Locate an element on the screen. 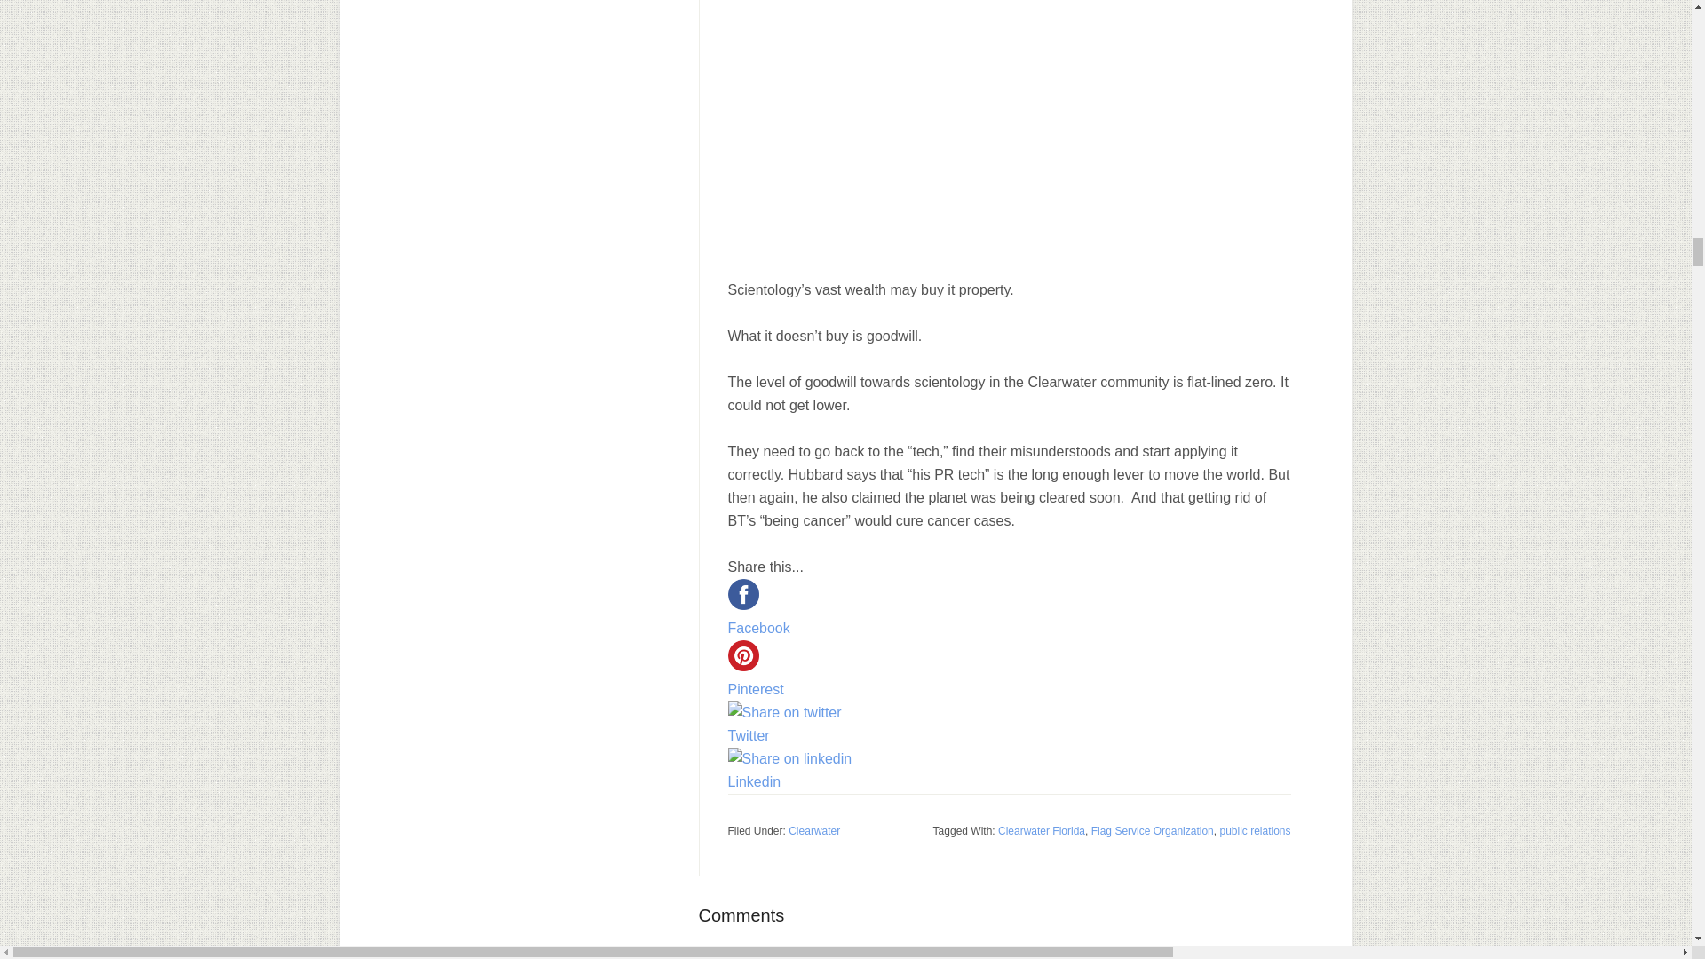 This screenshot has width=1705, height=959. Clearwater Florida is located at coordinates (1041, 830).